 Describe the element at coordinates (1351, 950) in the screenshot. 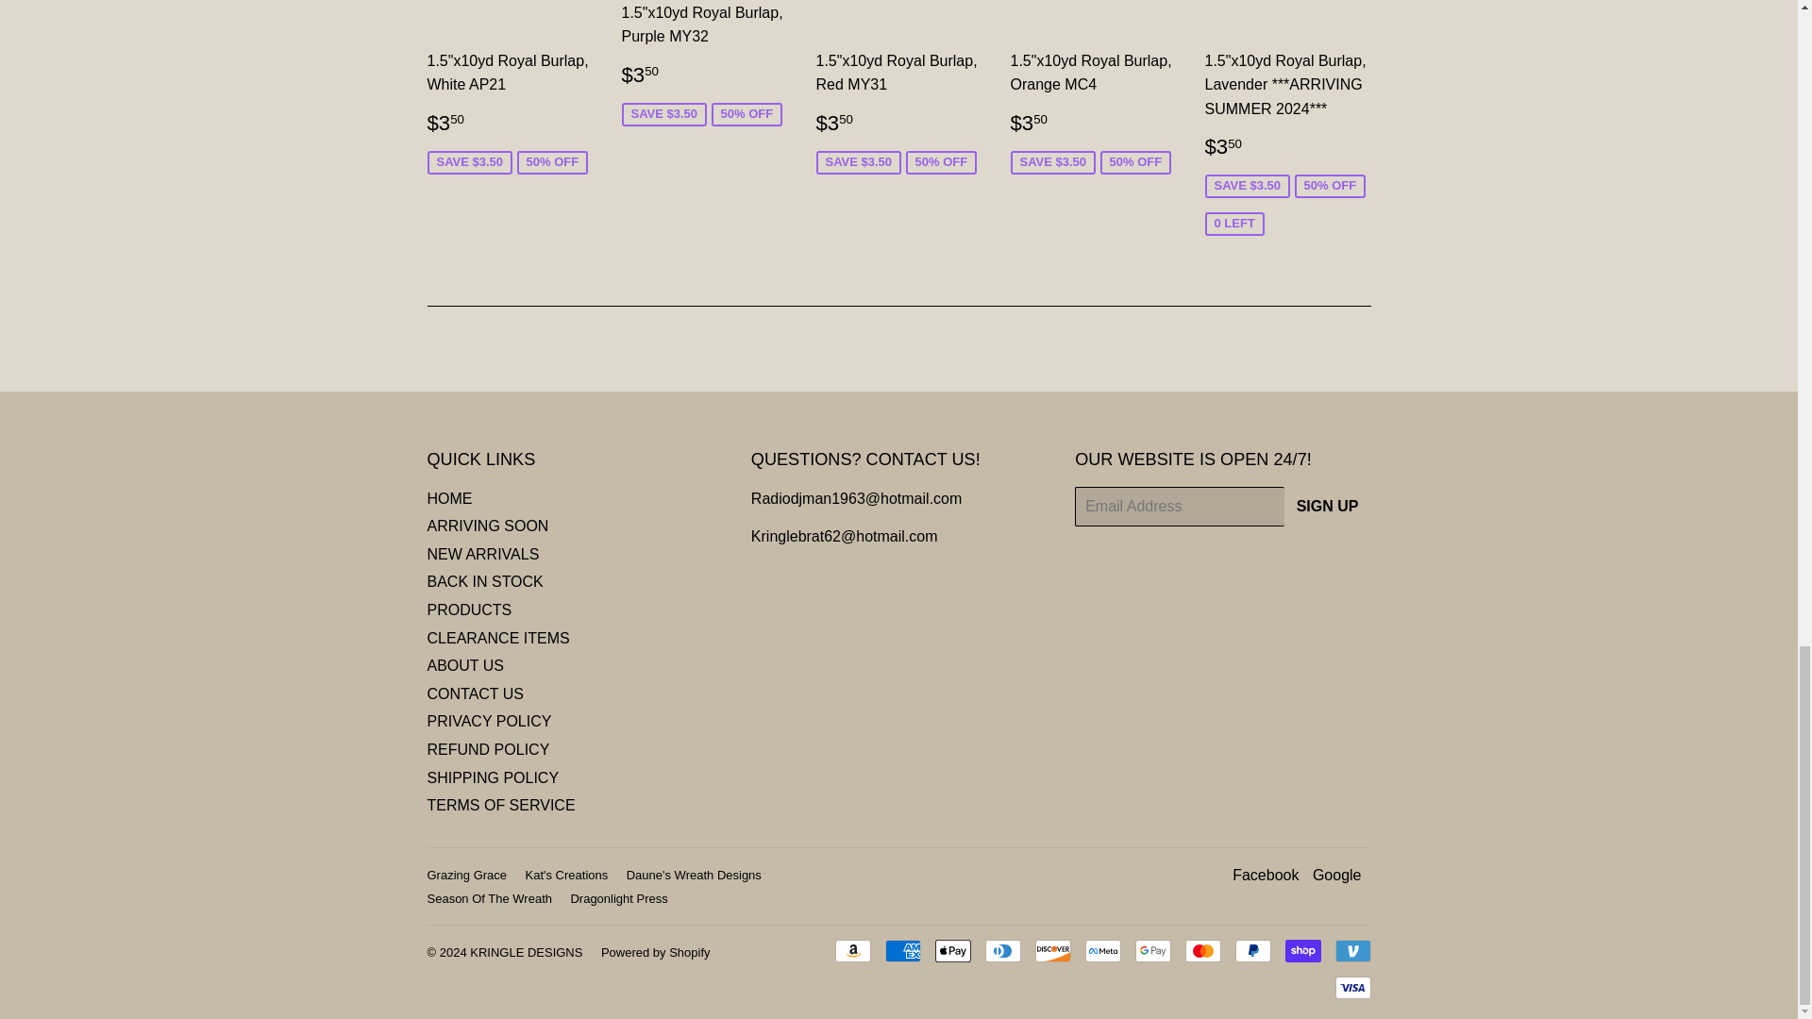

I see `Venmo` at that location.